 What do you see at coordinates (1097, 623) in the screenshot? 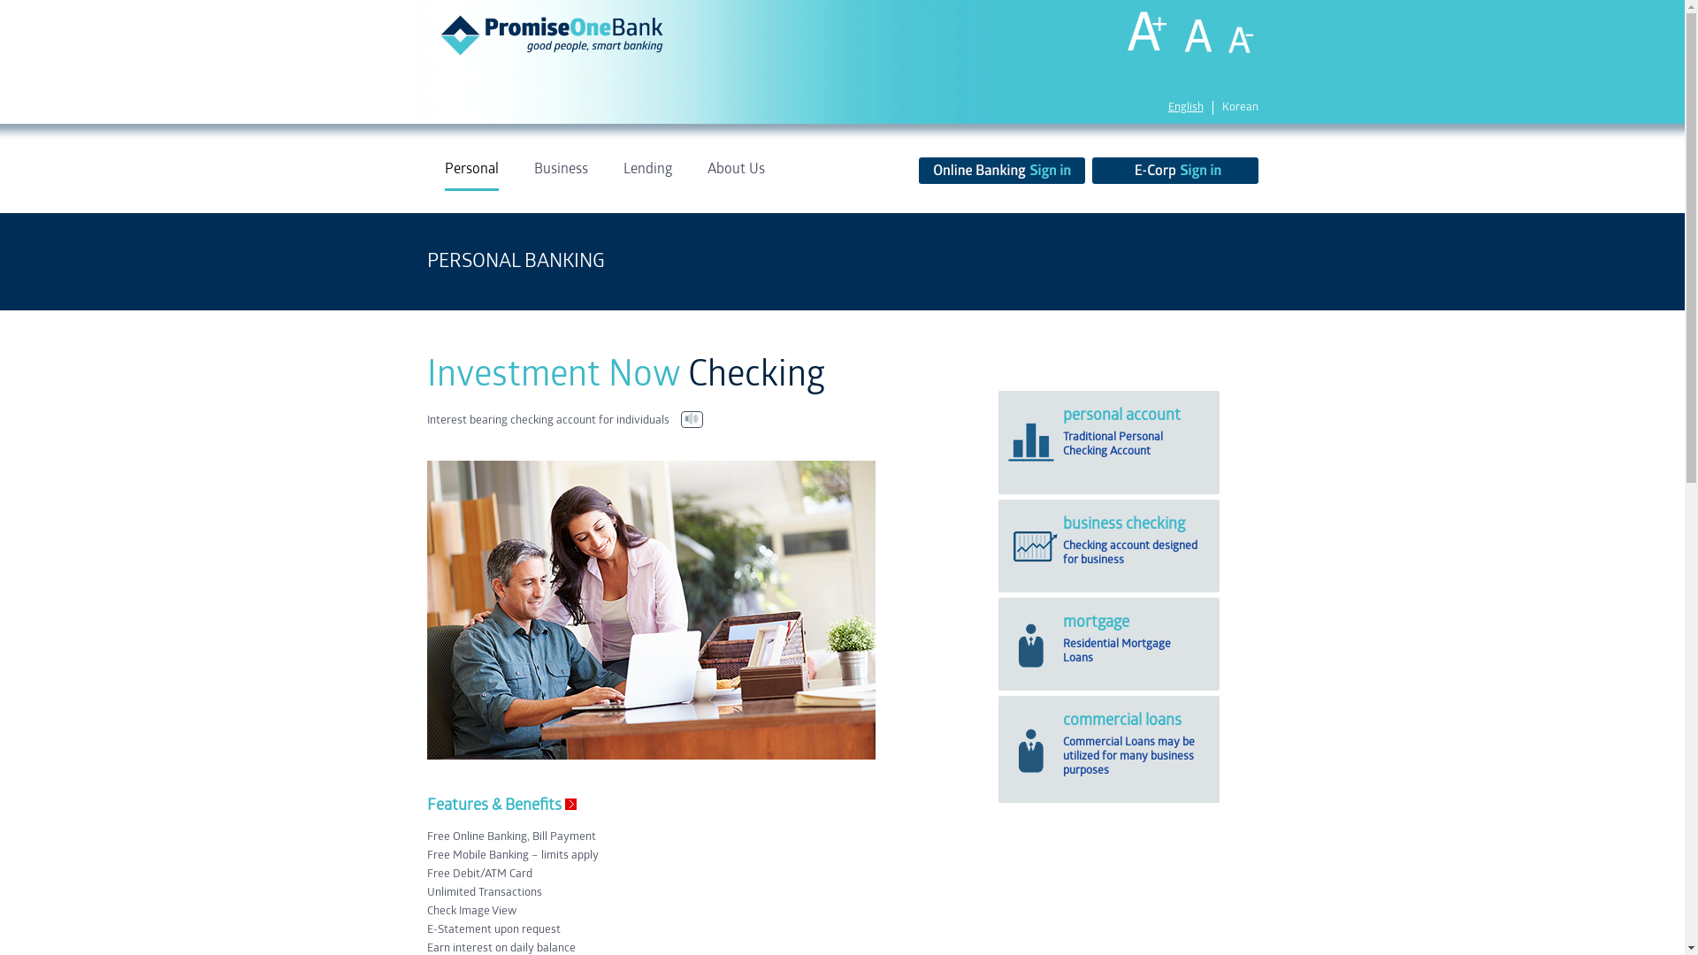
I see `mortgage` at bounding box center [1097, 623].